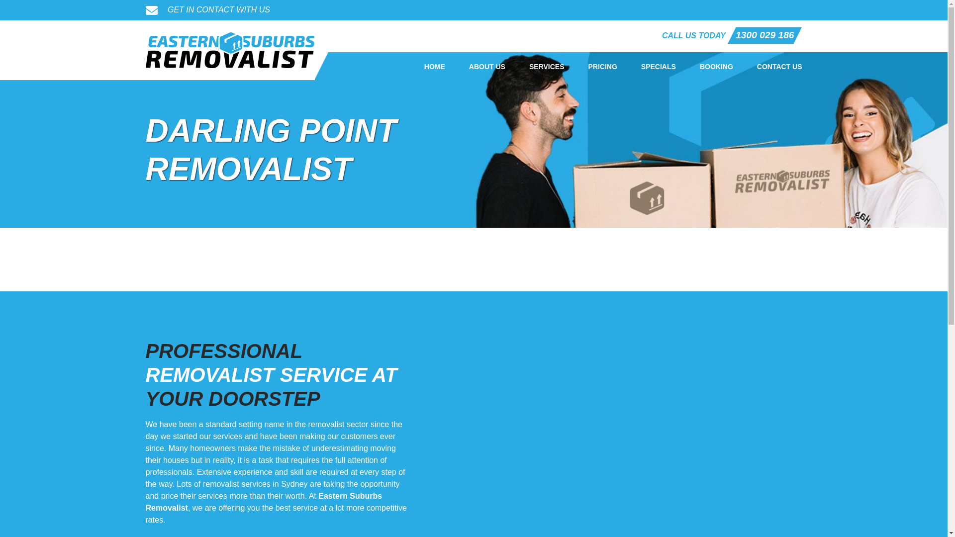 Image resolution: width=955 pixels, height=537 pixels. What do you see at coordinates (765, 36) in the screenshot?
I see `1300 029 186` at bounding box center [765, 36].